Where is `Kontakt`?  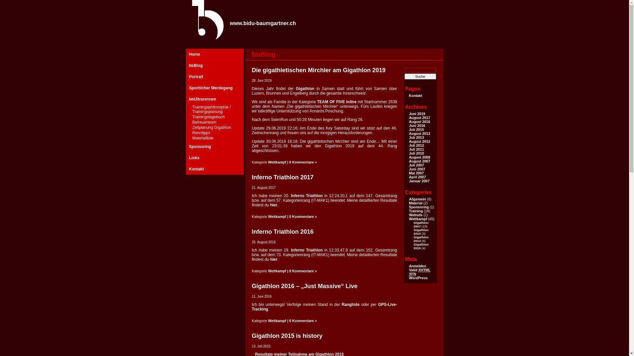
Kontakt is located at coordinates (415, 96).